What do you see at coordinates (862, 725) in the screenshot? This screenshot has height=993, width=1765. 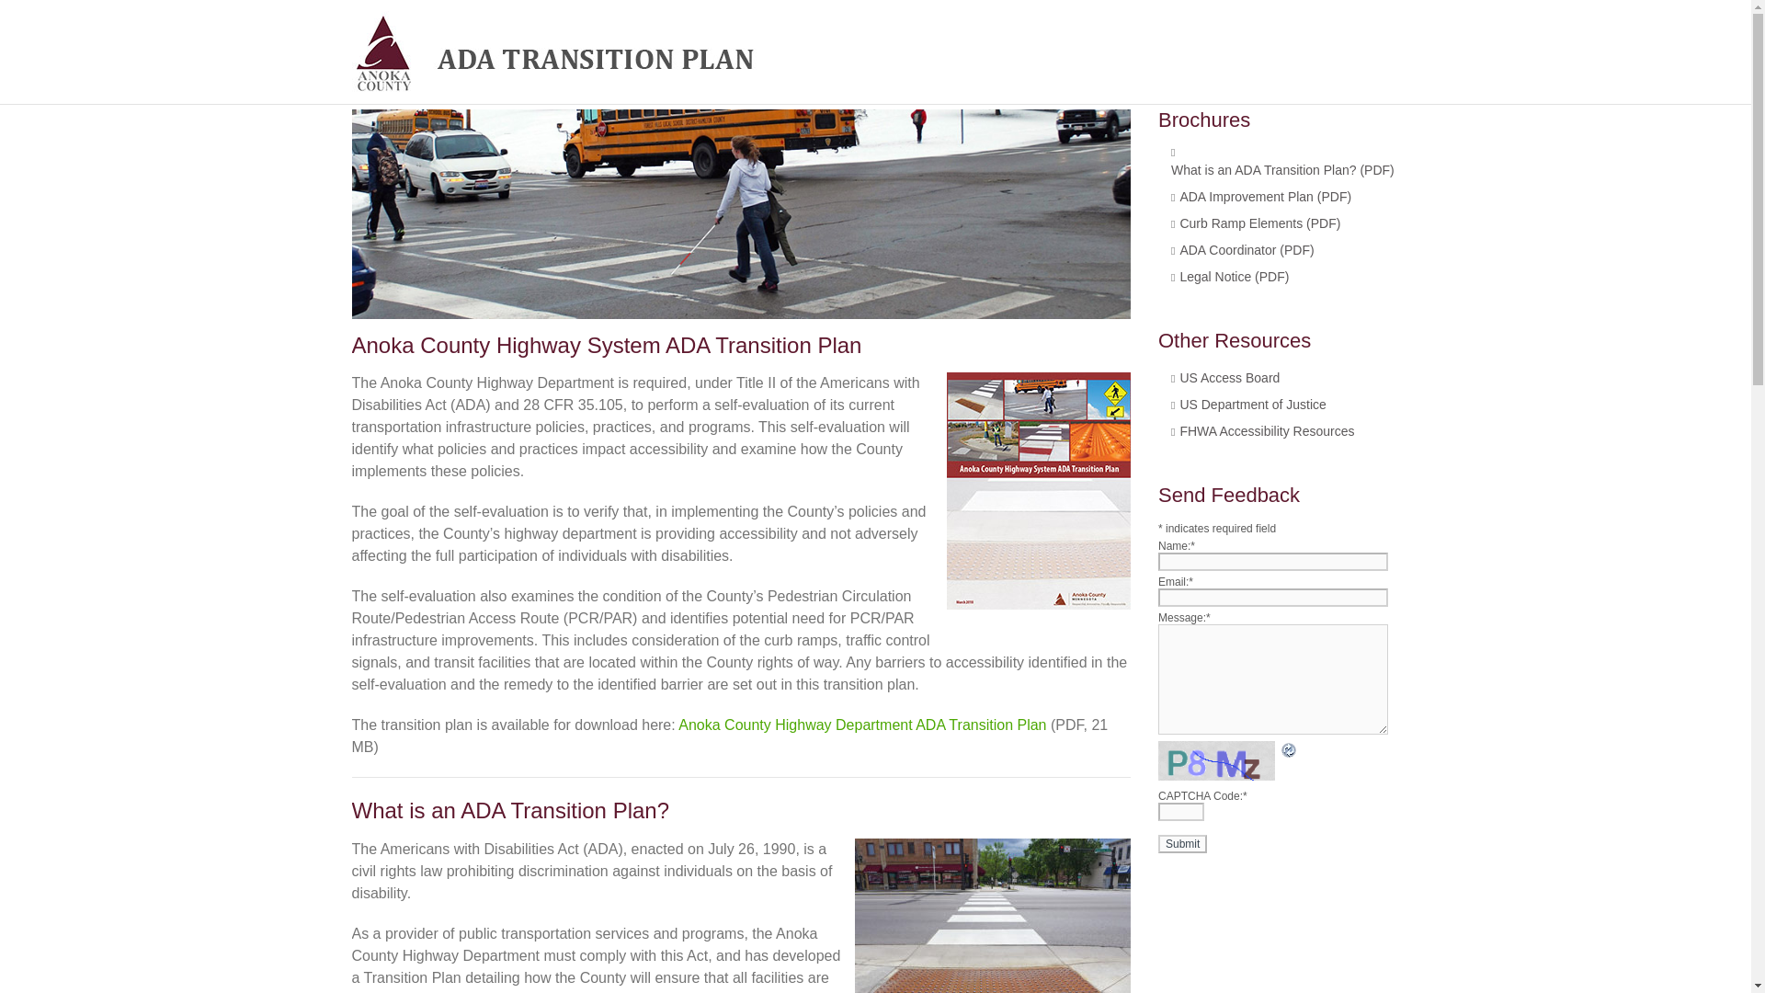 I see `Anoka County Highway Department ADA Transition Plan` at bounding box center [862, 725].